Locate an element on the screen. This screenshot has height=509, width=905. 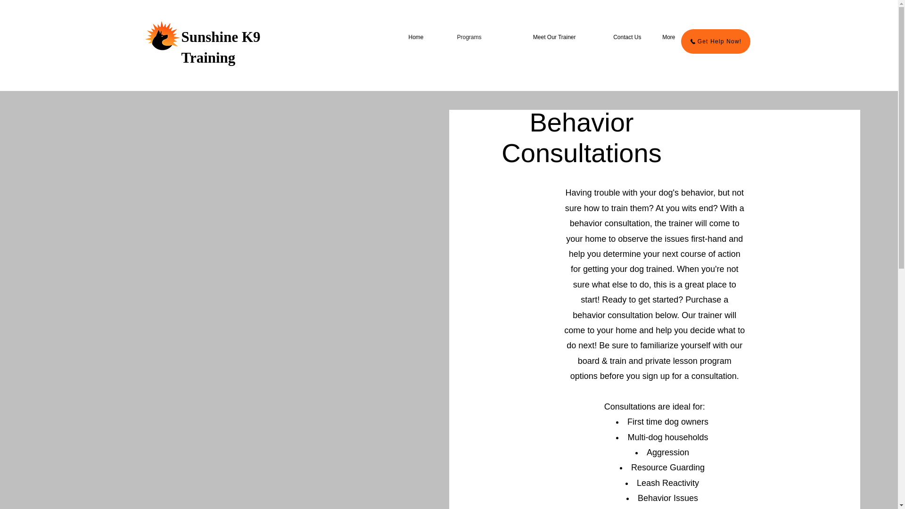
Sunshine K9 Training is located at coordinates (221, 47).